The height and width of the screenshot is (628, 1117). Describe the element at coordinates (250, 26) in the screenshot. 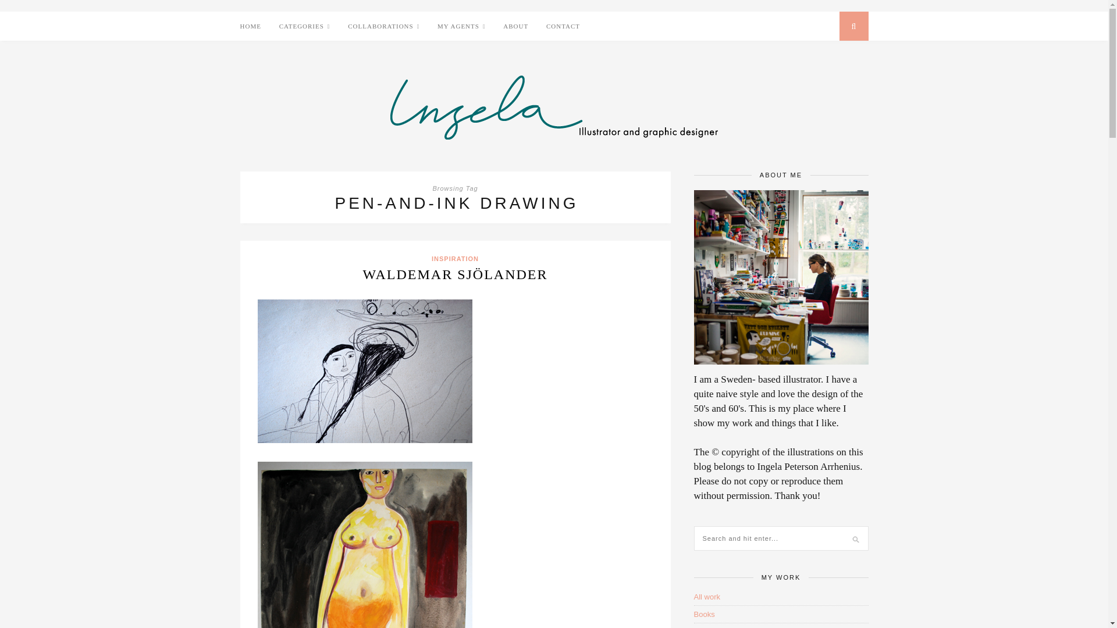

I see `HOME` at that location.